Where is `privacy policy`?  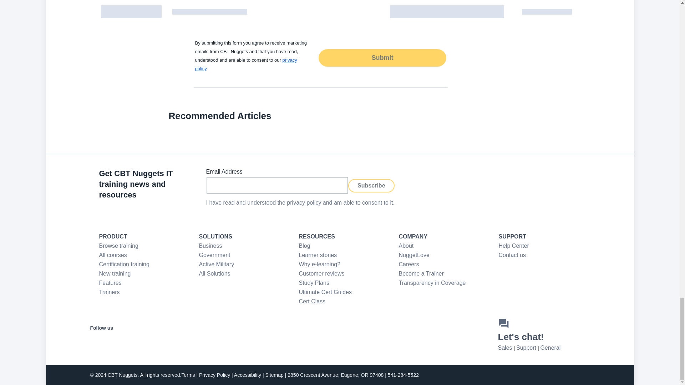
privacy policy is located at coordinates (304, 202).